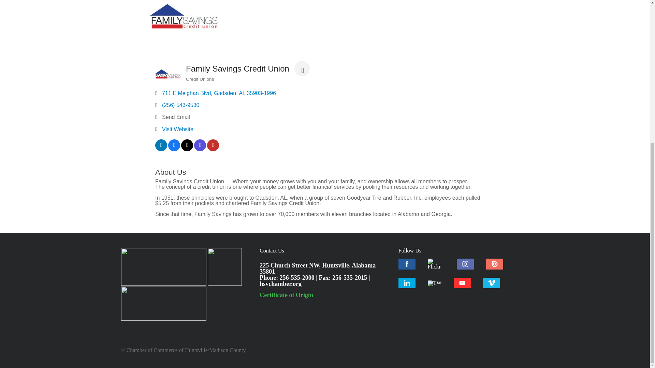 The height and width of the screenshot is (368, 655). What do you see at coordinates (174, 149) in the screenshot?
I see `View on Facebook` at bounding box center [174, 149].